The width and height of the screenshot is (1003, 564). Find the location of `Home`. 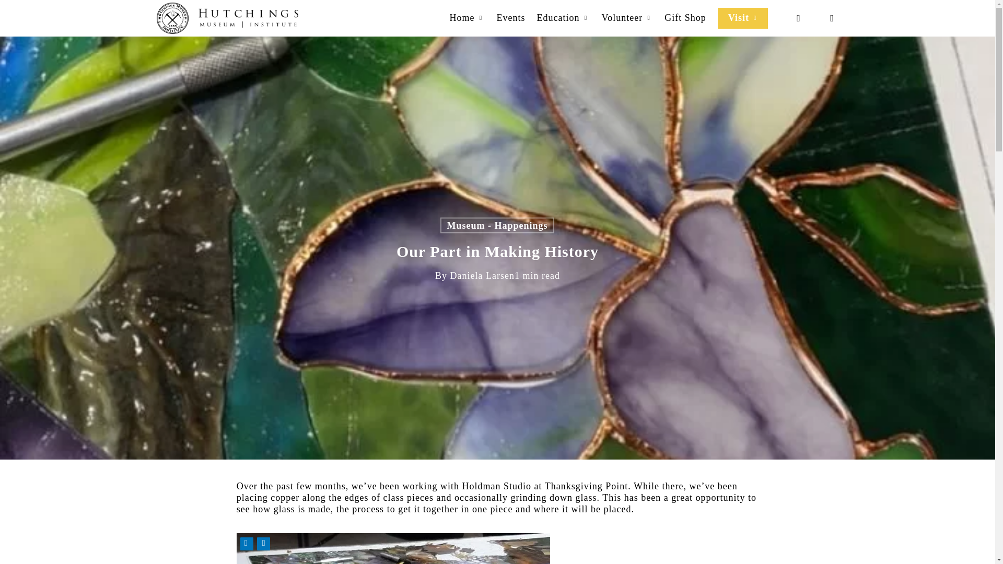

Home is located at coordinates (467, 18).